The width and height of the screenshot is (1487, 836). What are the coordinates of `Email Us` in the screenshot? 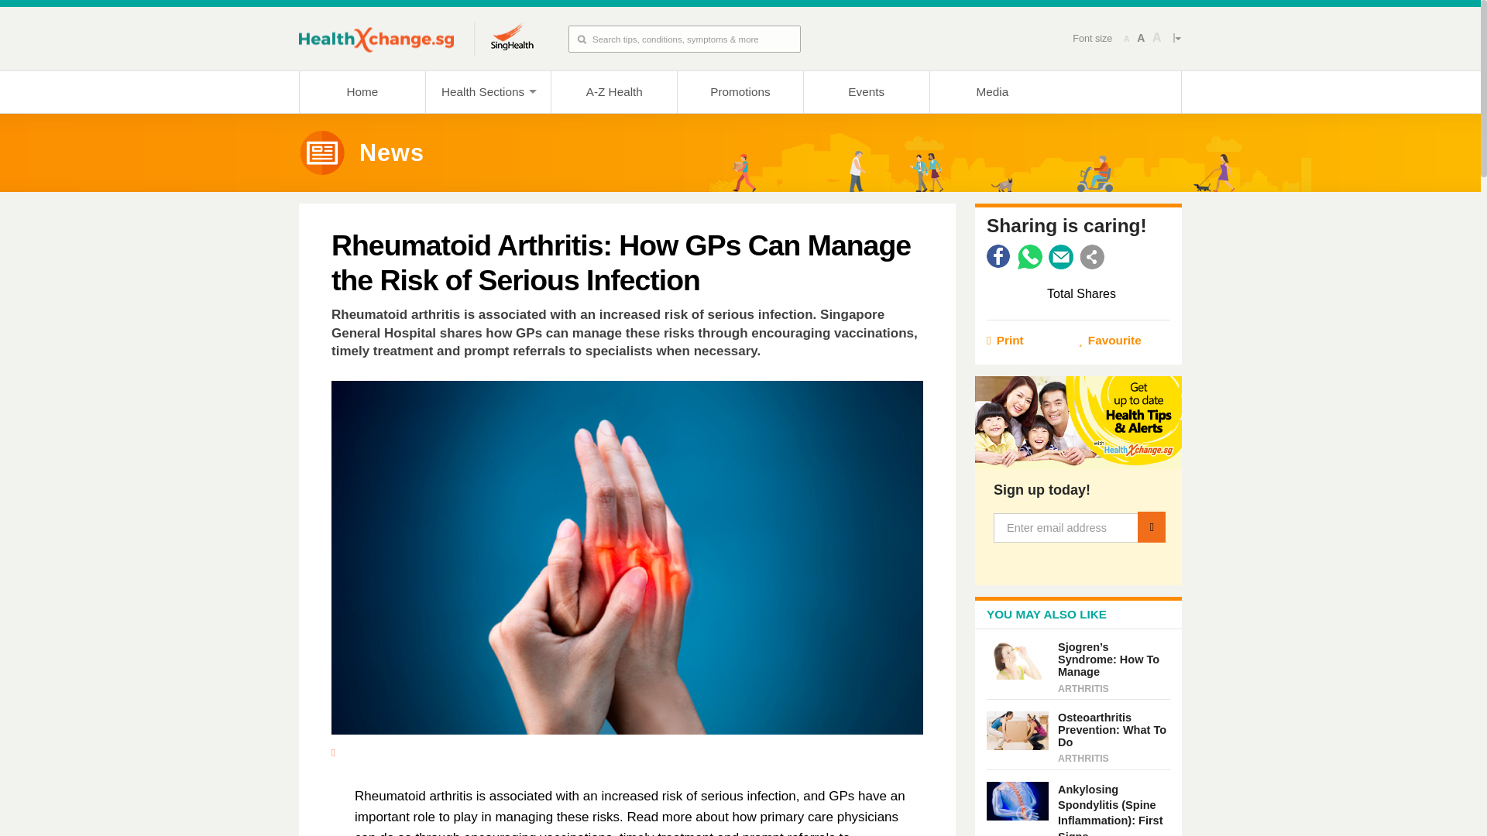 It's located at (1061, 257).